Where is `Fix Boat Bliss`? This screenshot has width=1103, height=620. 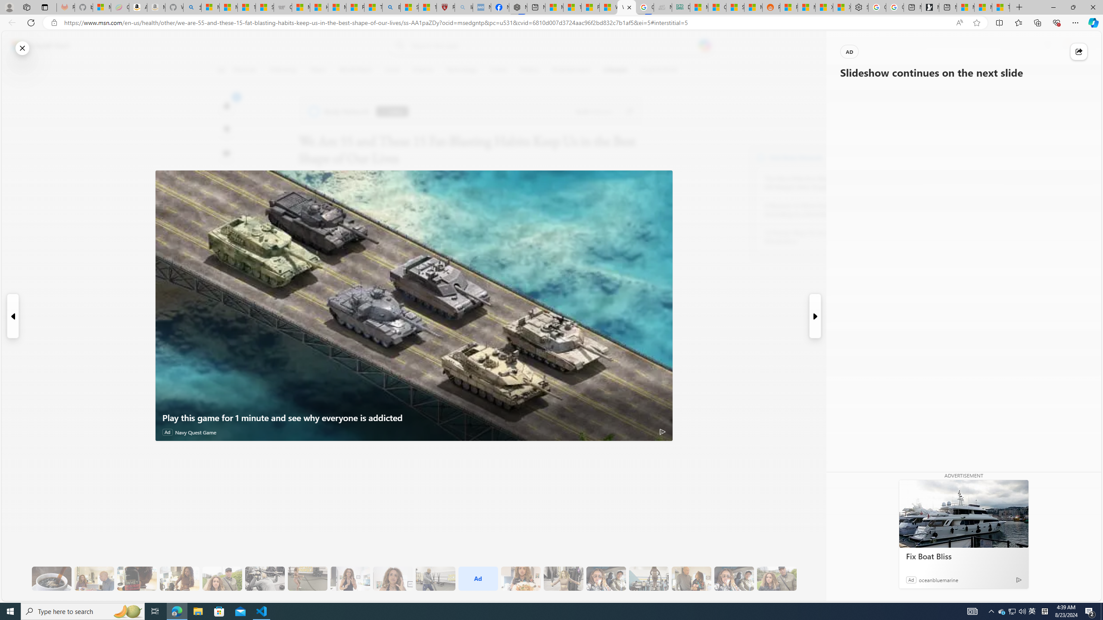 Fix Boat Bliss is located at coordinates (963, 556).